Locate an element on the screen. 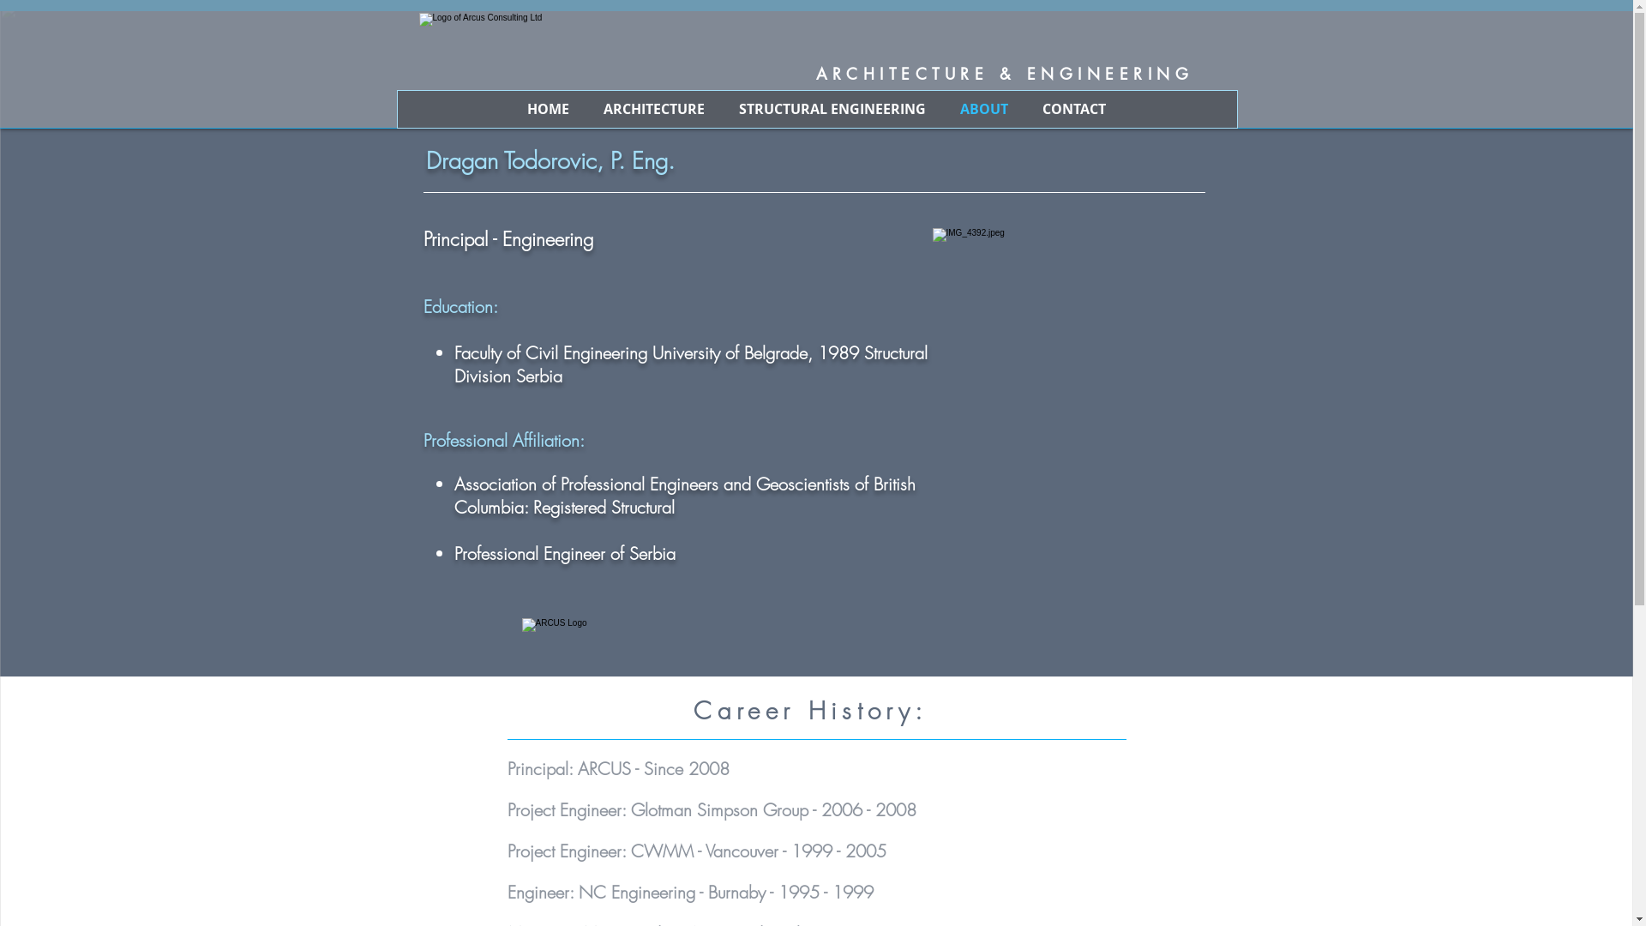 The width and height of the screenshot is (1646, 926). CONTACT is located at coordinates (1074, 110).